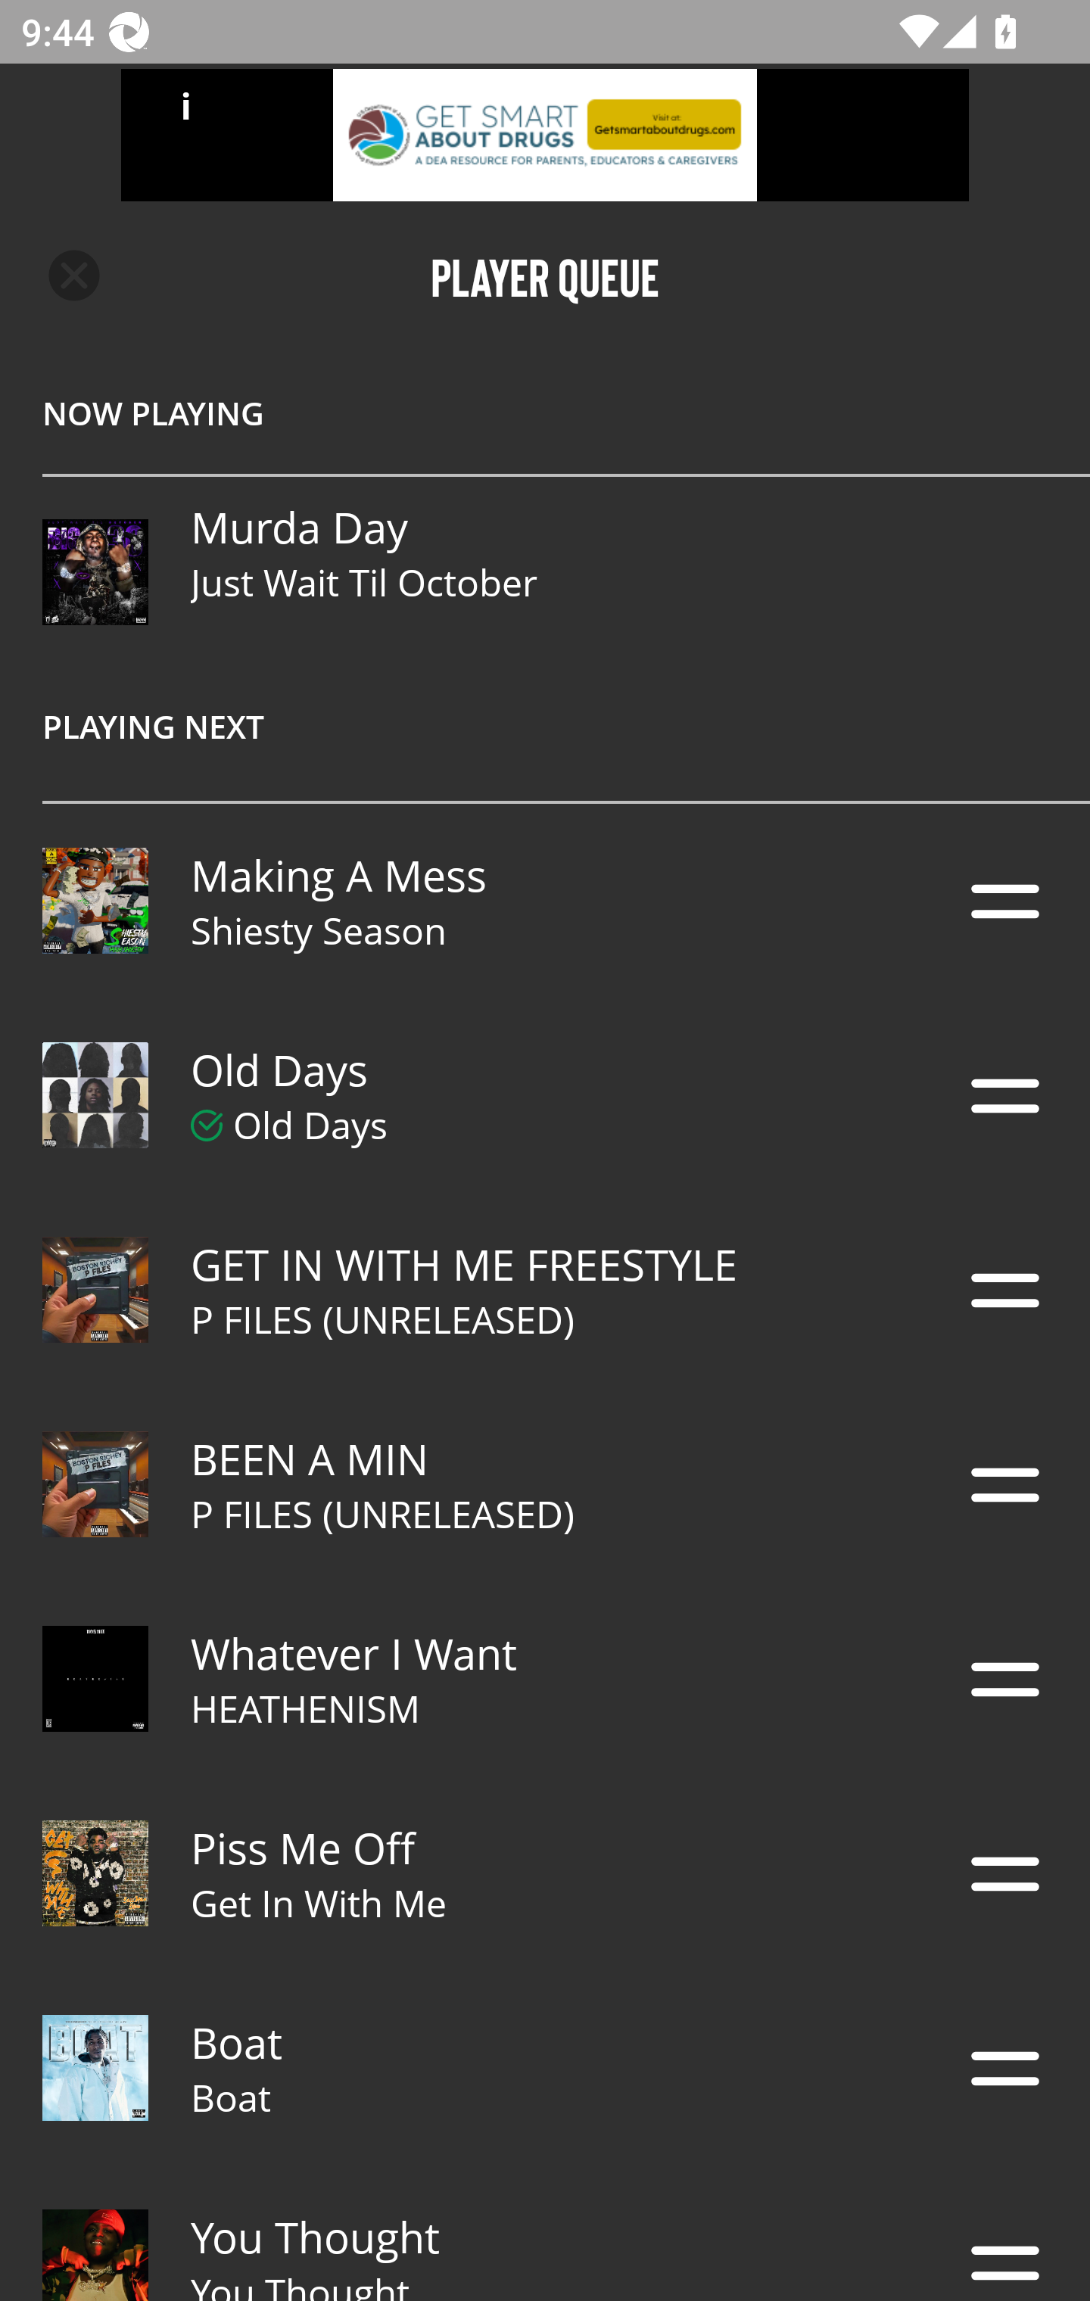  What do you see at coordinates (545, 1679) in the screenshot?
I see `Description Whatever I Want HEATHENISM Description` at bounding box center [545, 1679].